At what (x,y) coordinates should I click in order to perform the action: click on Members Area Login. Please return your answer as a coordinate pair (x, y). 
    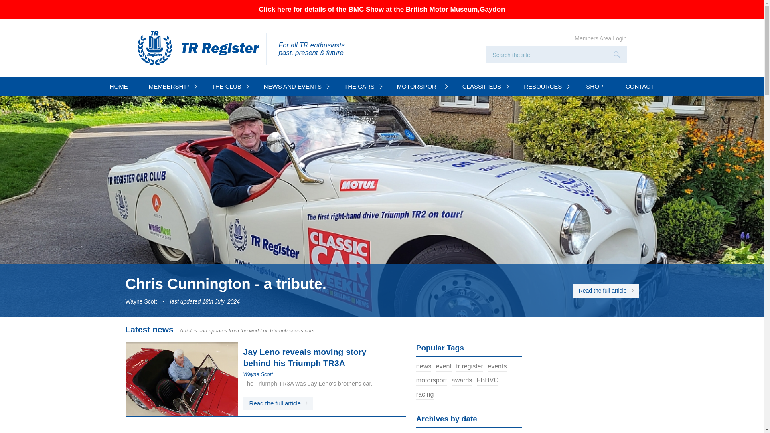
    Looking at the image, I should click on (600, 38).